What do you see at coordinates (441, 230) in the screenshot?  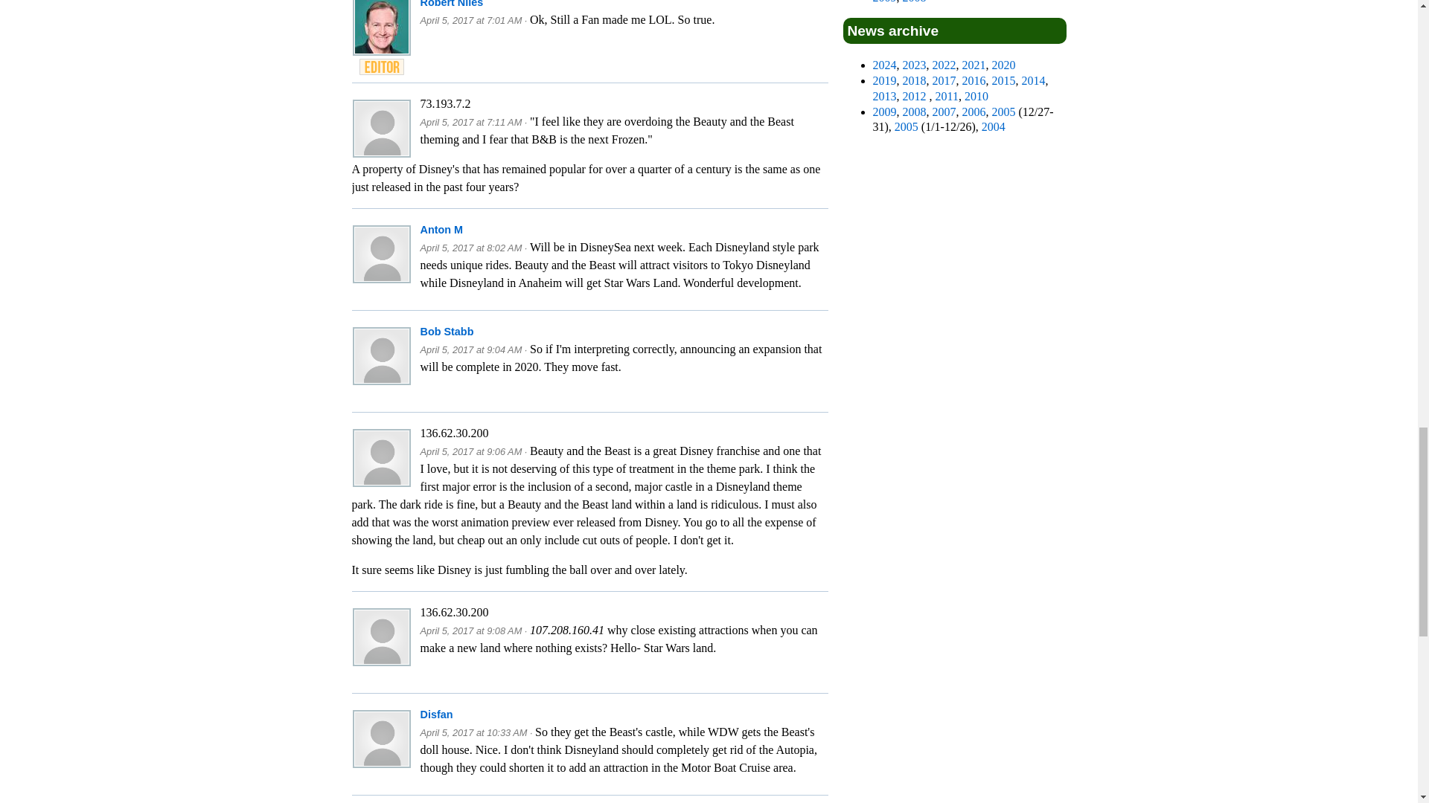 I see `Anton M` at bounding box center [441, 230].